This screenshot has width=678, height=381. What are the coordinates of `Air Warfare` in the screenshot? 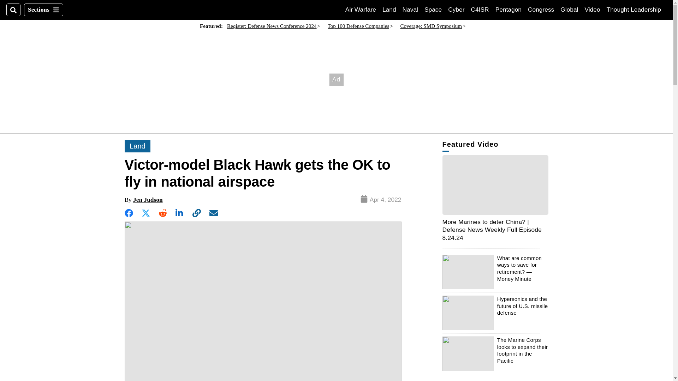 It's located at (480, 10).